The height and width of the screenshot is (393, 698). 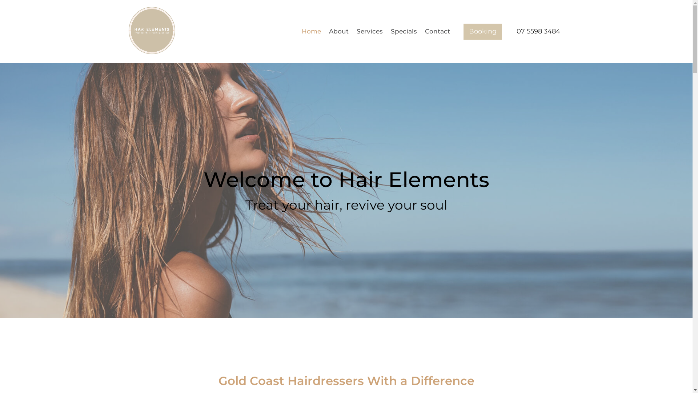 I want to click on 07 5598 3484, so click(x=538, y=31).